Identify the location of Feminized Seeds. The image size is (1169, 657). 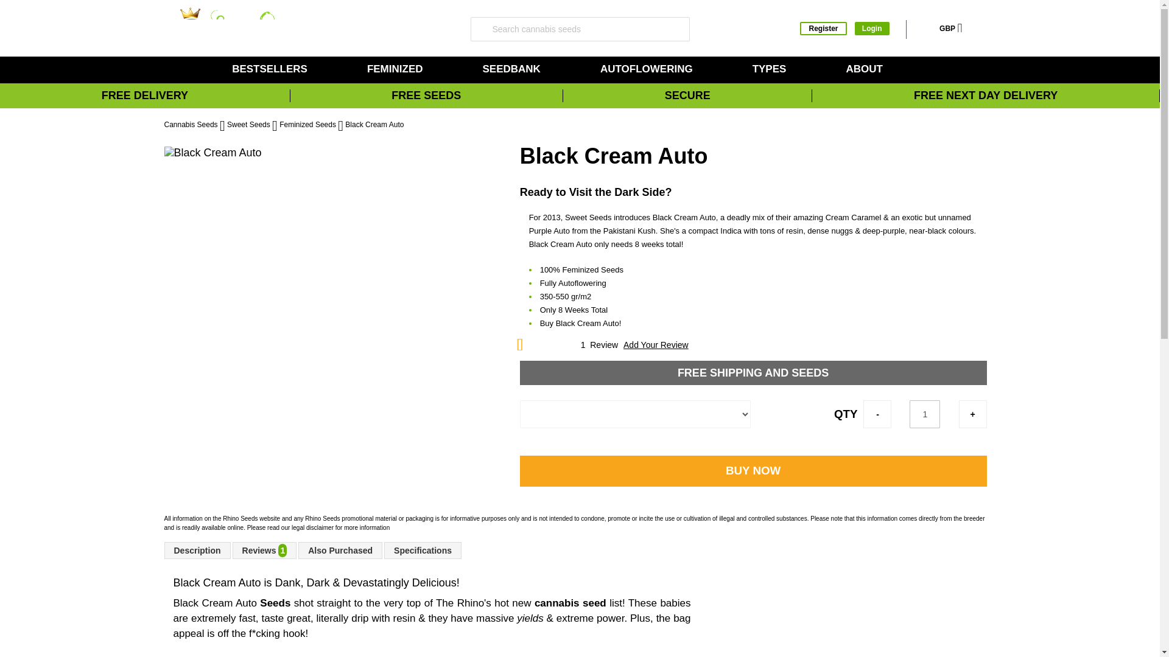
(397, 69).